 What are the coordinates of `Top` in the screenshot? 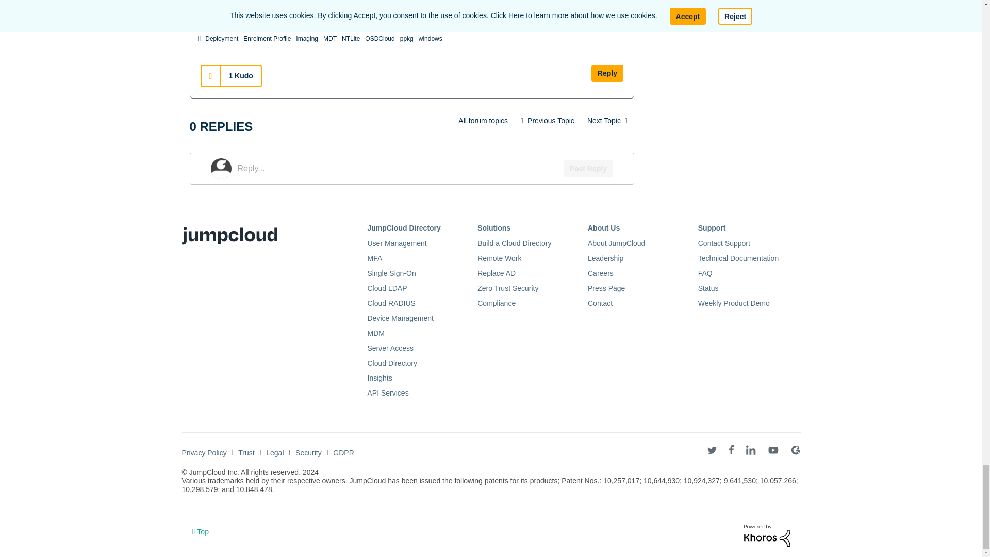 It's located at (200, 531).